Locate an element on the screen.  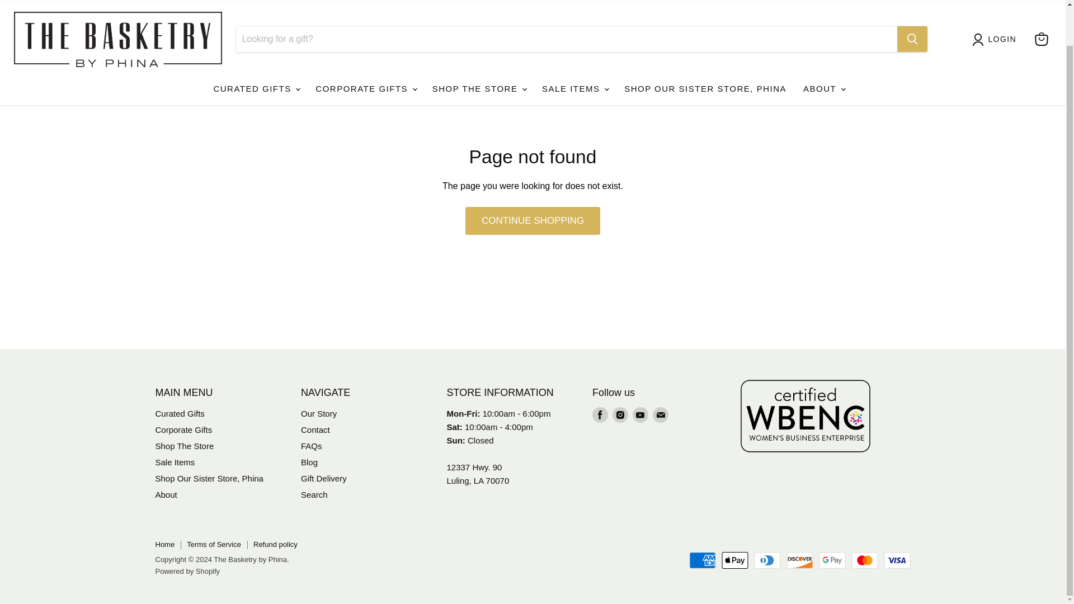
CURATED GIFTS is located at coordinates (256, 74).